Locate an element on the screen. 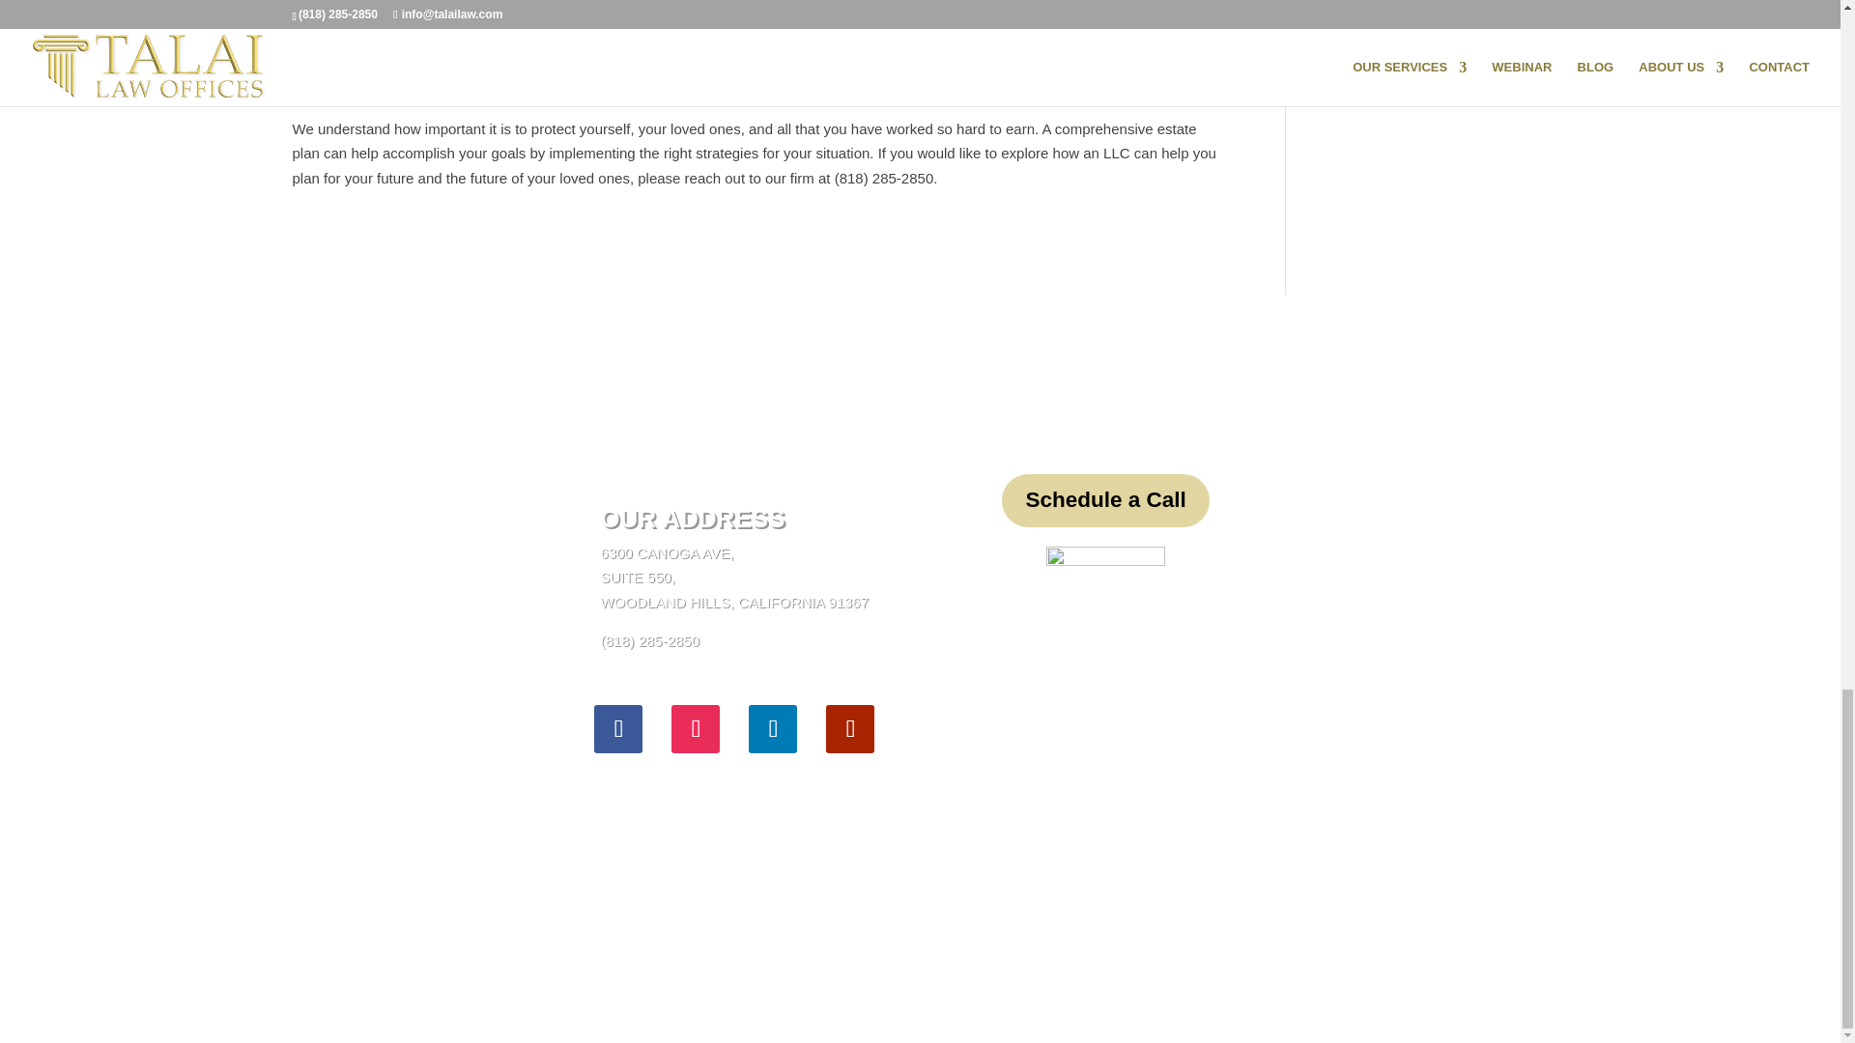  Schedule a Call is located at coordinates (1105, 500).